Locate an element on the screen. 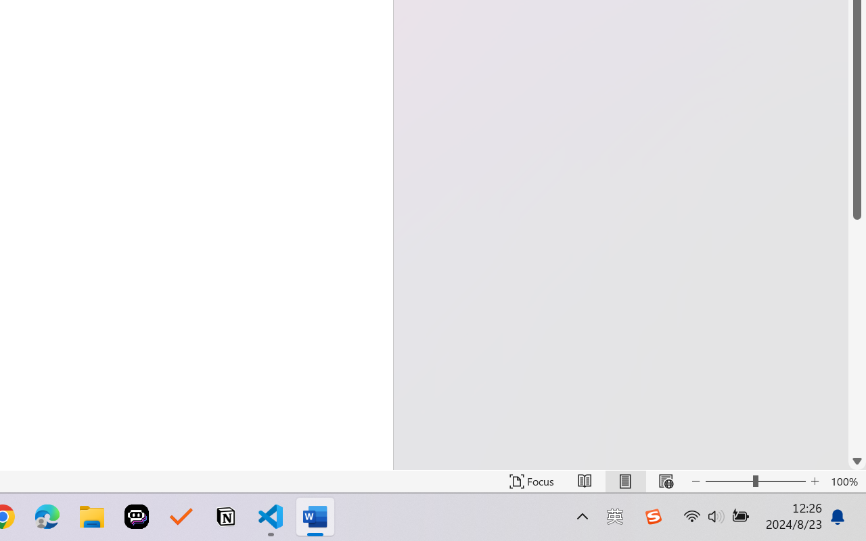 The width and height of the screenshot is (866, 541). Page down is located at coordinates (857, 335).